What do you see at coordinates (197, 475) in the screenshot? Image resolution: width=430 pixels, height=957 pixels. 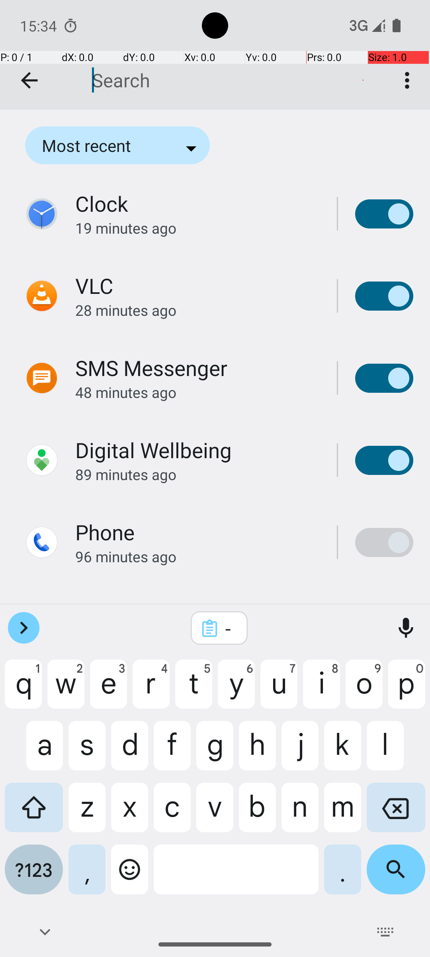 I see `89 minutes ago` at bounding box center [197, 475].